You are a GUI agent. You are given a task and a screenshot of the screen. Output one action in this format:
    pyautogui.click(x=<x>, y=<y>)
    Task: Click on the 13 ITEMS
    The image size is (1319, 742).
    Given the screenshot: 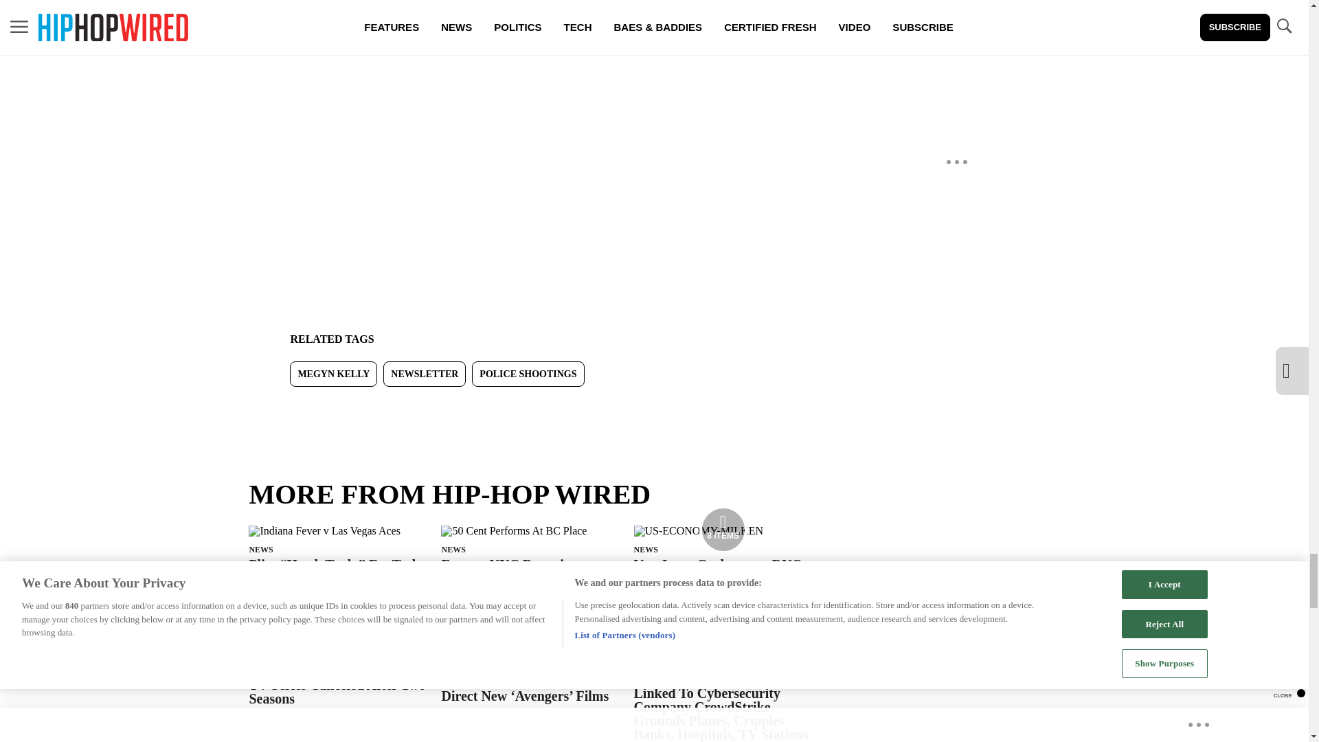 What is the action you would take?
    pyautogui.click(x=290, y=622)
    